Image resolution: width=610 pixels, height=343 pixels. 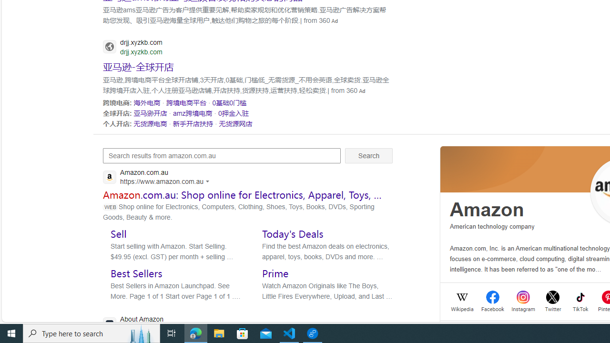 I want to click on Amazon, so click(x=487, y=210).